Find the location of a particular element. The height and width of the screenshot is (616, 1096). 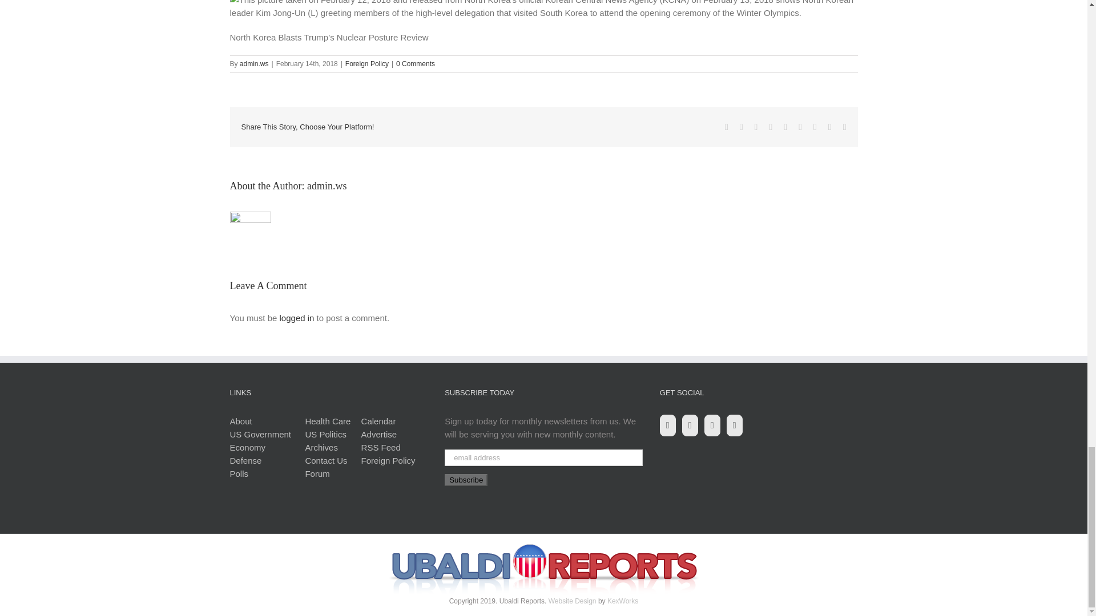

Subscribe is located at coordinates (466, 480).